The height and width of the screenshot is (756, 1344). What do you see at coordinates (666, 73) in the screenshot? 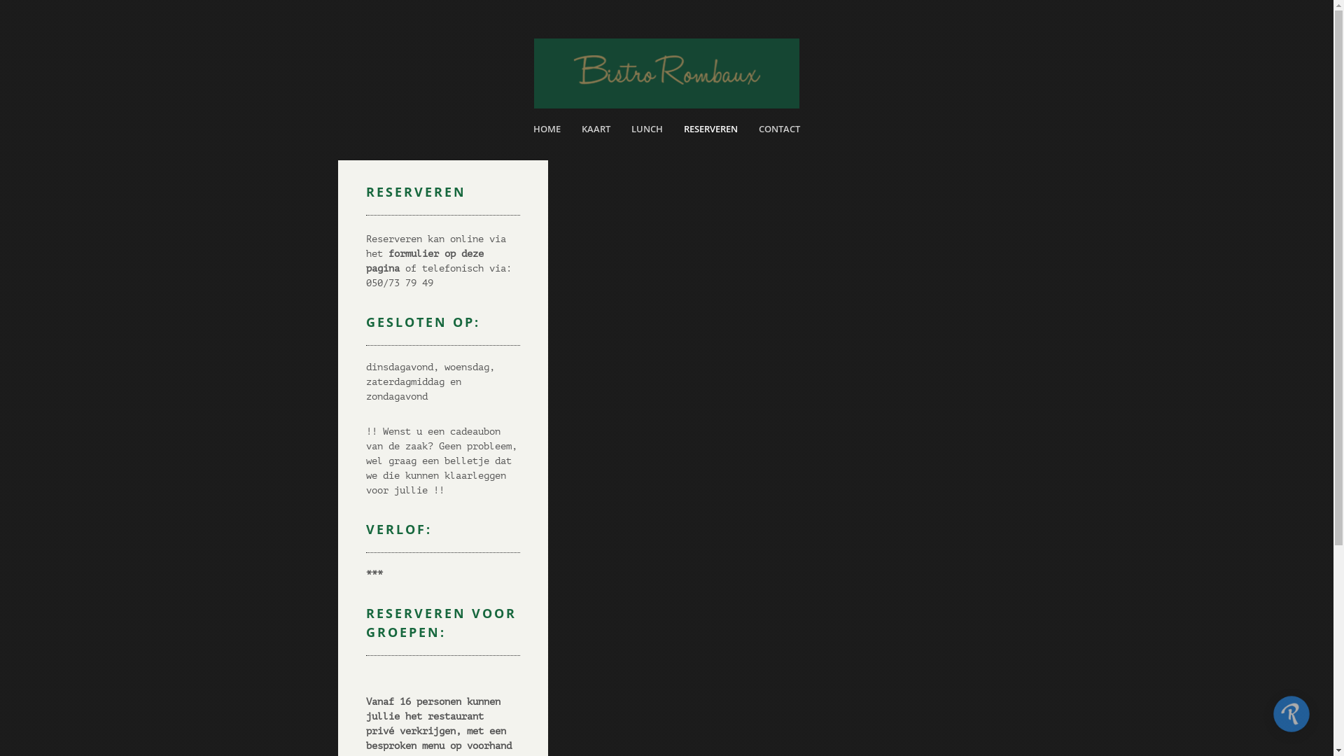
I see `Bistro Rombaux` at bounding box center [666, 73].